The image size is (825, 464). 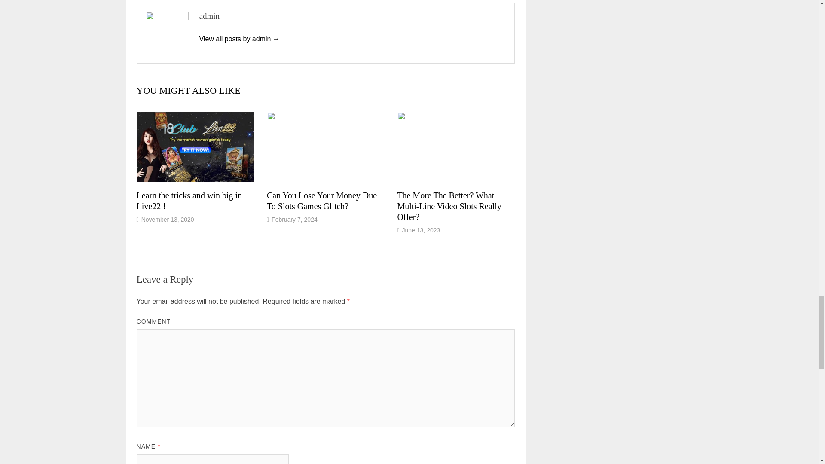 What do you see at coordinates (421, 230) in the screenshot?
I see `June 13, 2023` at bounding box center [421, 230].